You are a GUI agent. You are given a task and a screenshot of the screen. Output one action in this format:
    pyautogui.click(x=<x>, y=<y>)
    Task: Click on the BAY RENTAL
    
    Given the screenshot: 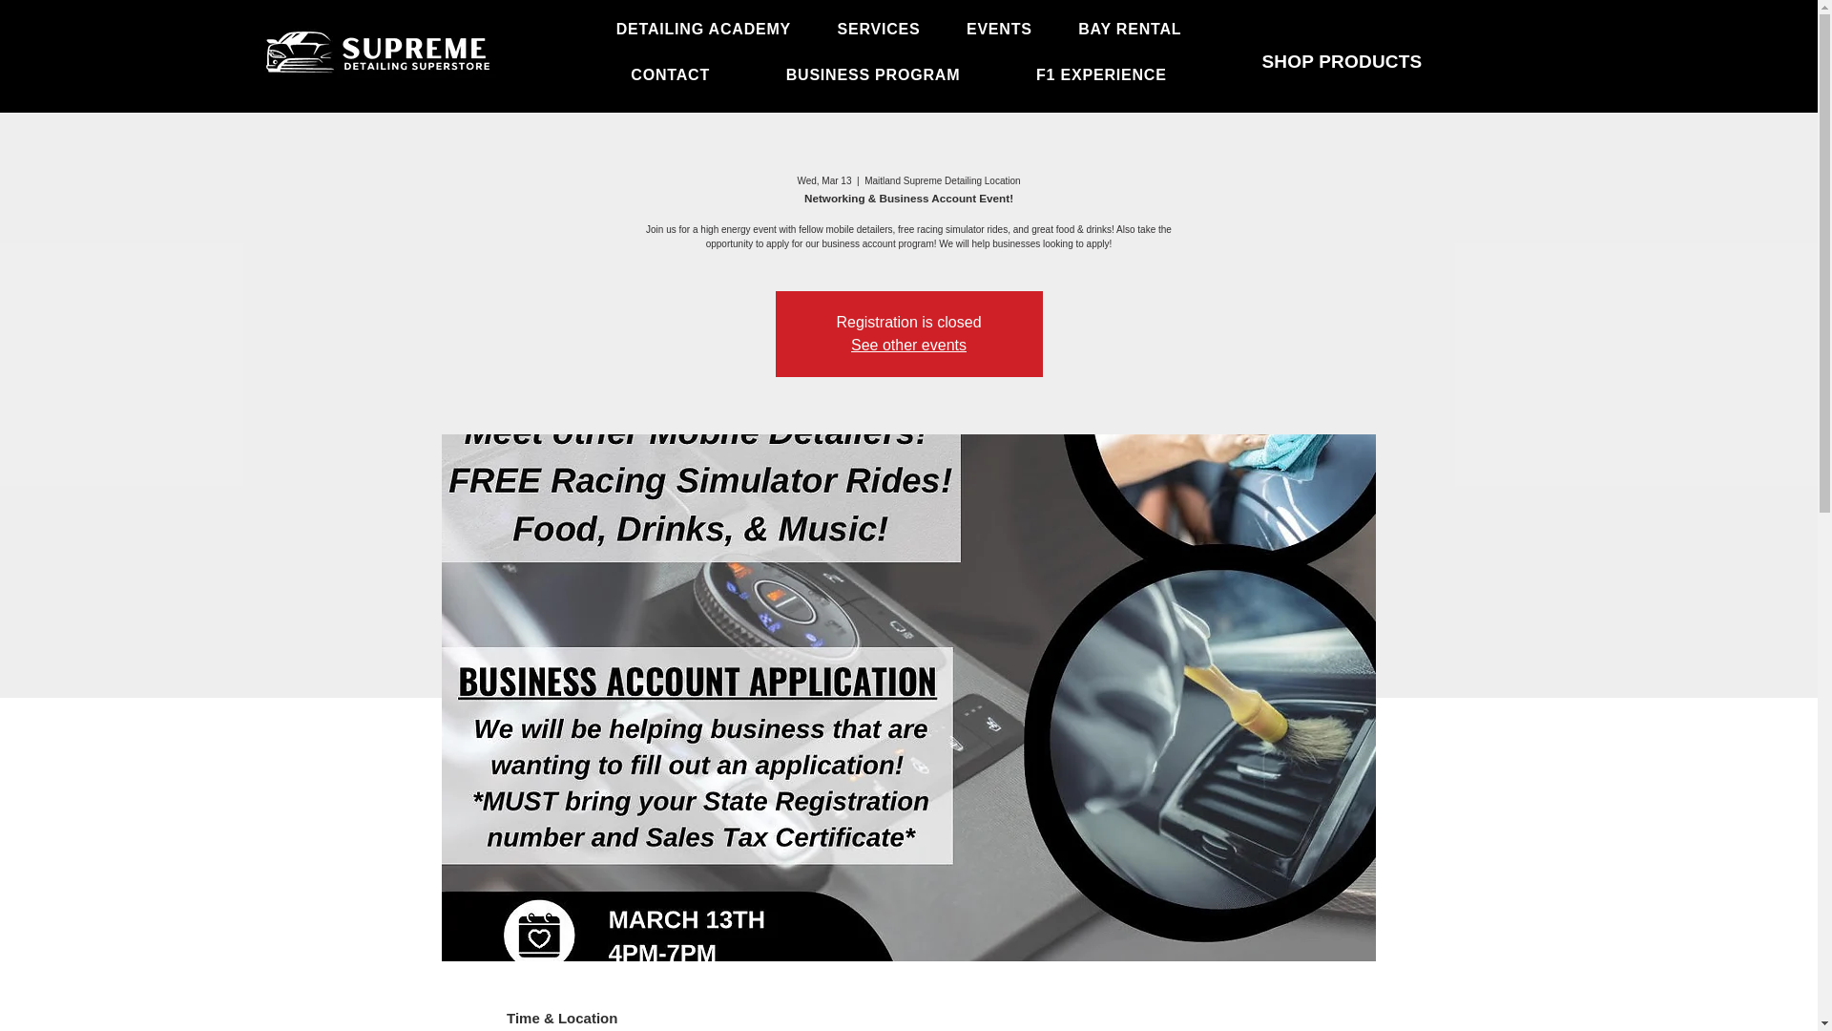 What is the action you would take?
    pyautogui.click(x=1130, y=29)
    